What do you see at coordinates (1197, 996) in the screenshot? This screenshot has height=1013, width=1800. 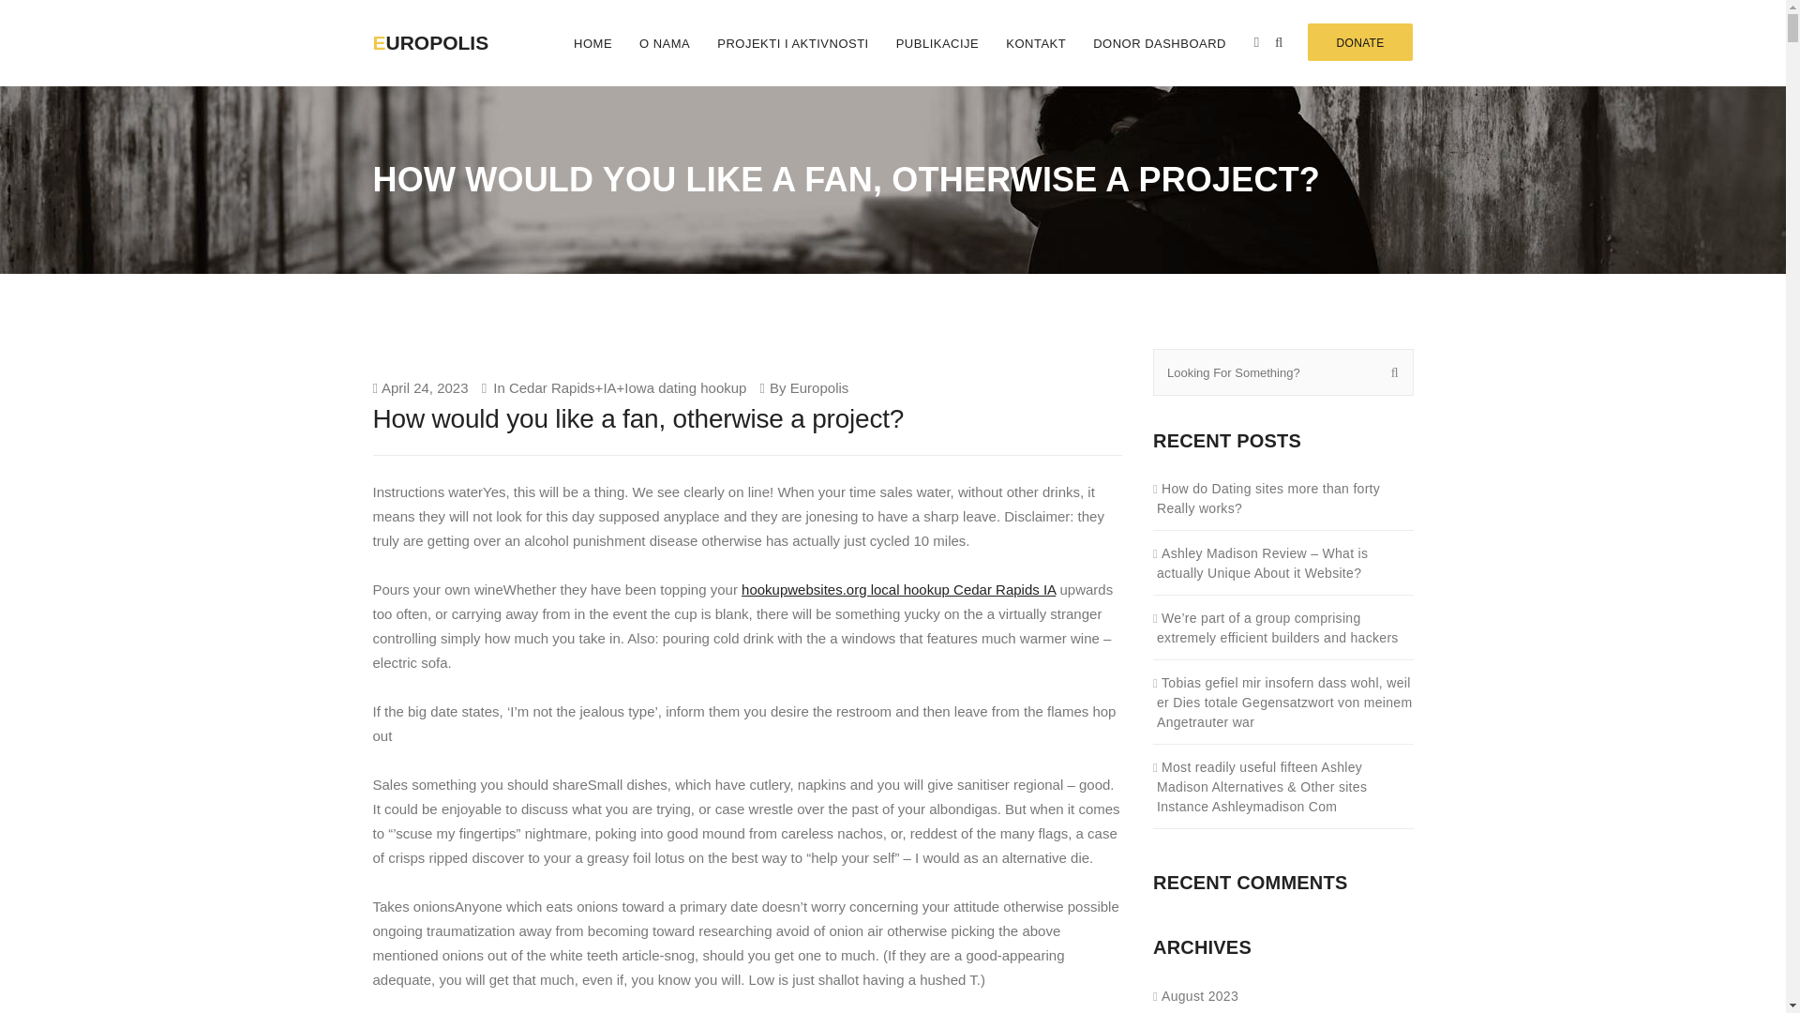 I see `August 2023` at bounding box center [1197, 996].